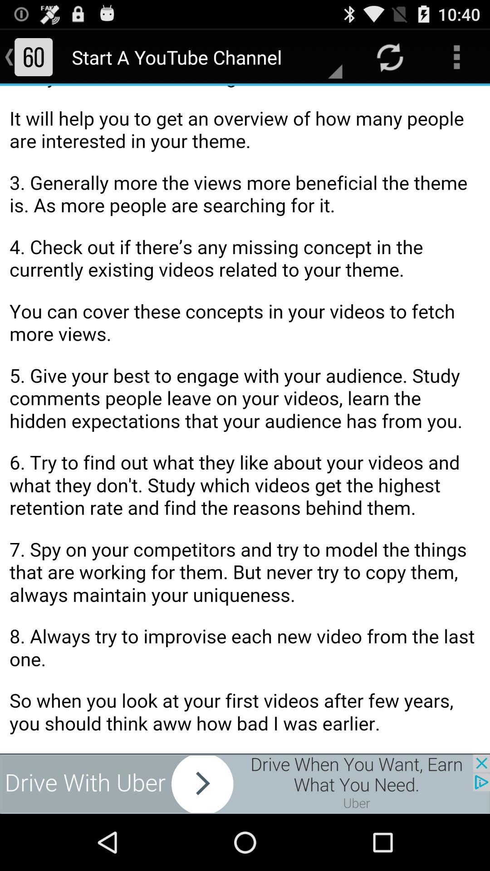 This screenshot has width=490, height=871. What do you see at coordinates (245, 784) in the screenshot?
I see `go to the advertised site` at bounding box center [245, 784].